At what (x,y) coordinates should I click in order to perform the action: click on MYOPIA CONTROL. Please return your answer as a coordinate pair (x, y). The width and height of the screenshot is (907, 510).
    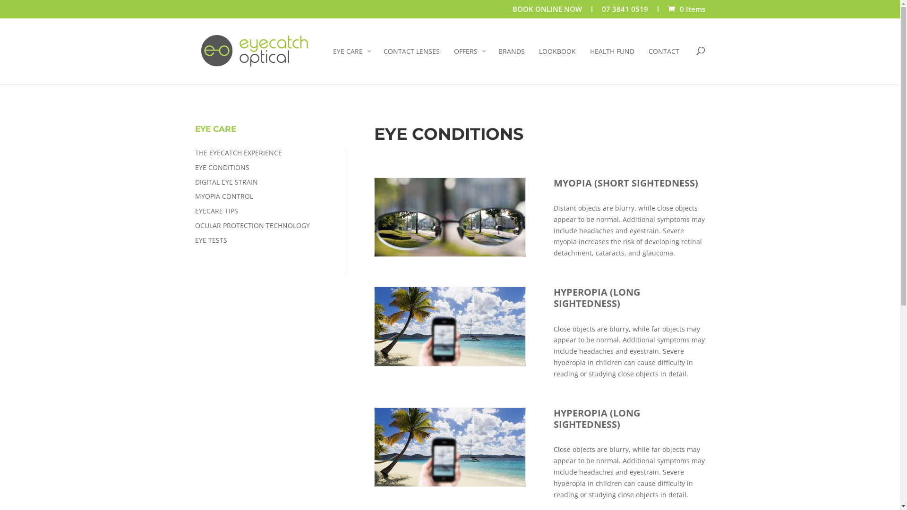
    Looking at the image, I should click on (224, 196).